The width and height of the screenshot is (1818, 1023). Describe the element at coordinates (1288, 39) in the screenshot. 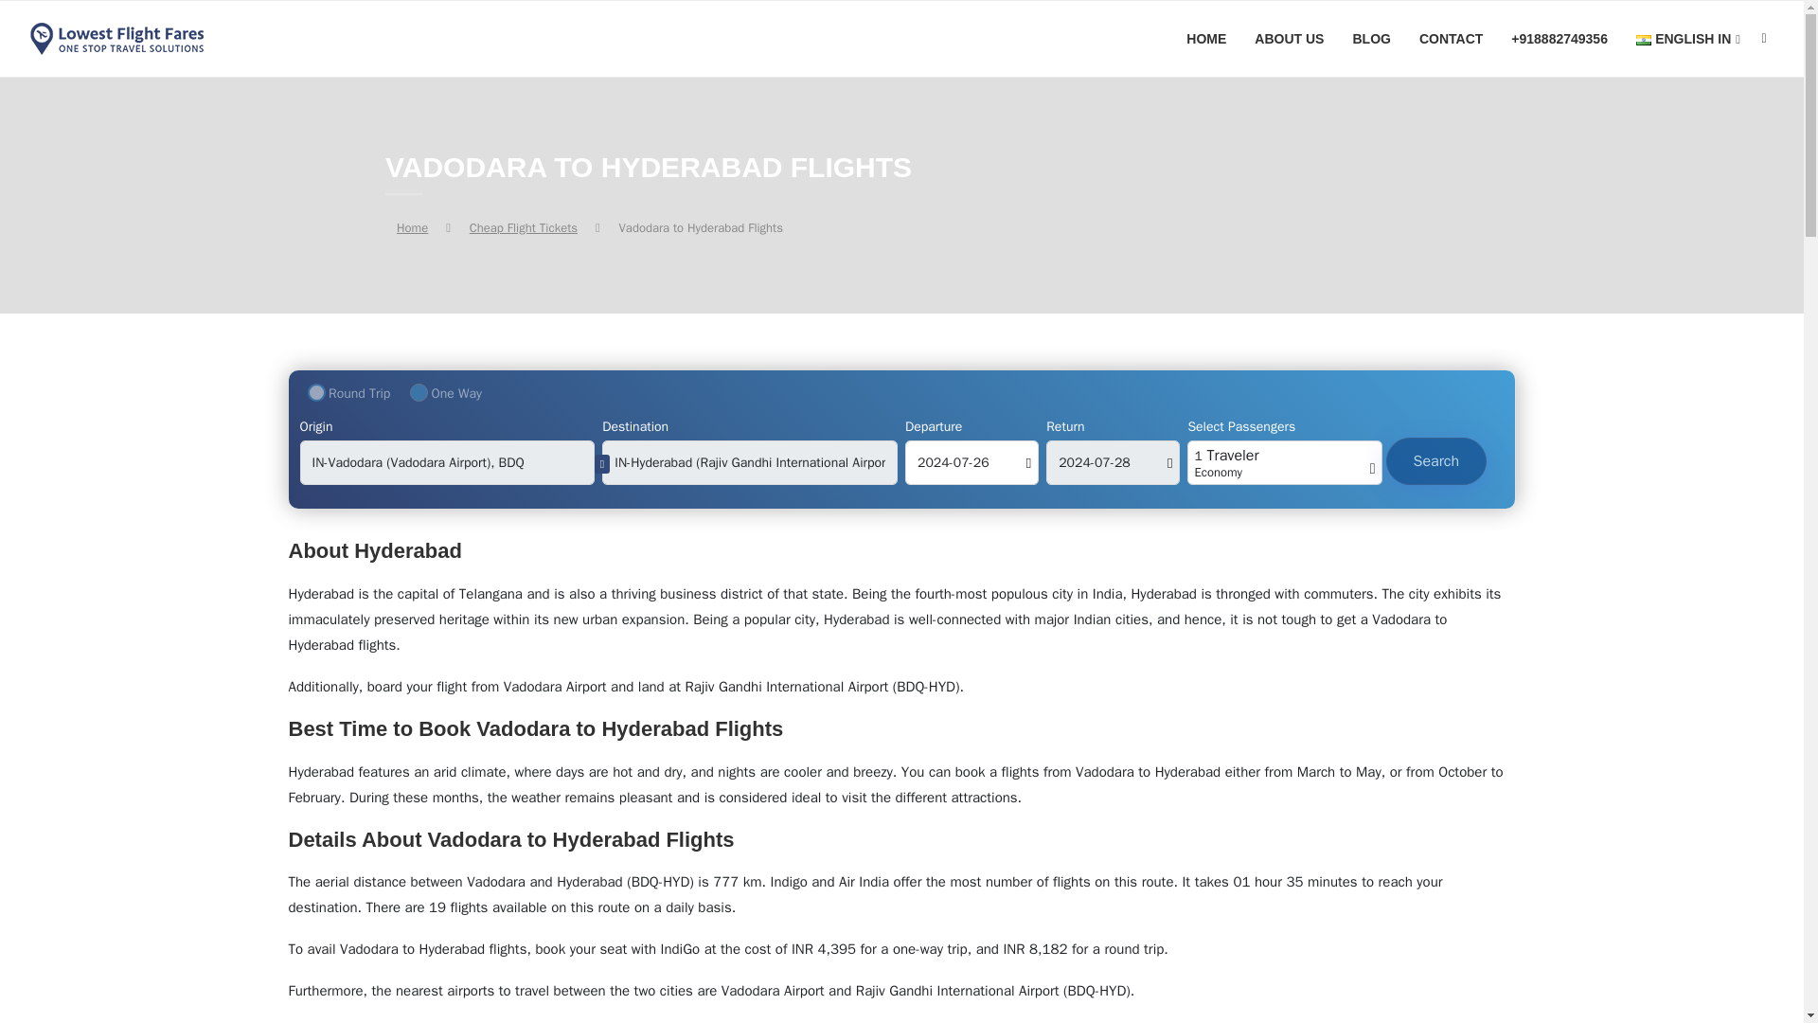

I see `ABOUT US` at that location.